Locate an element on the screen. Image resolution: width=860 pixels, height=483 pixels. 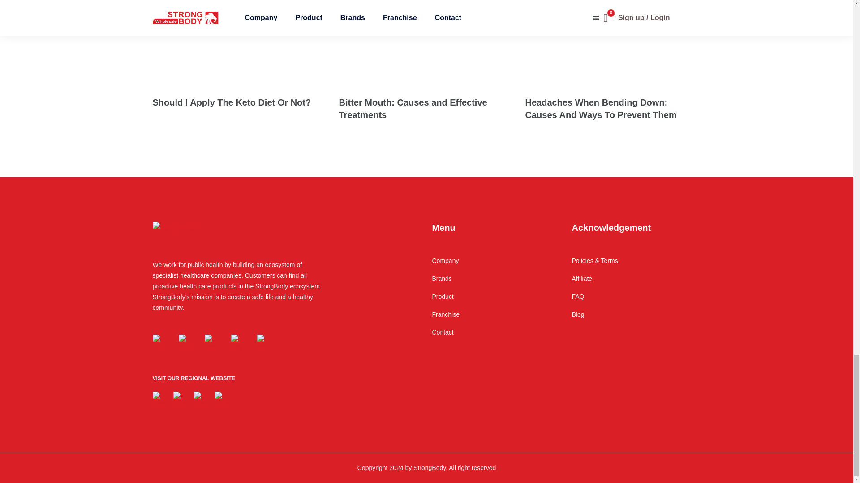
StrongBody is located at coordinates (174, 228).